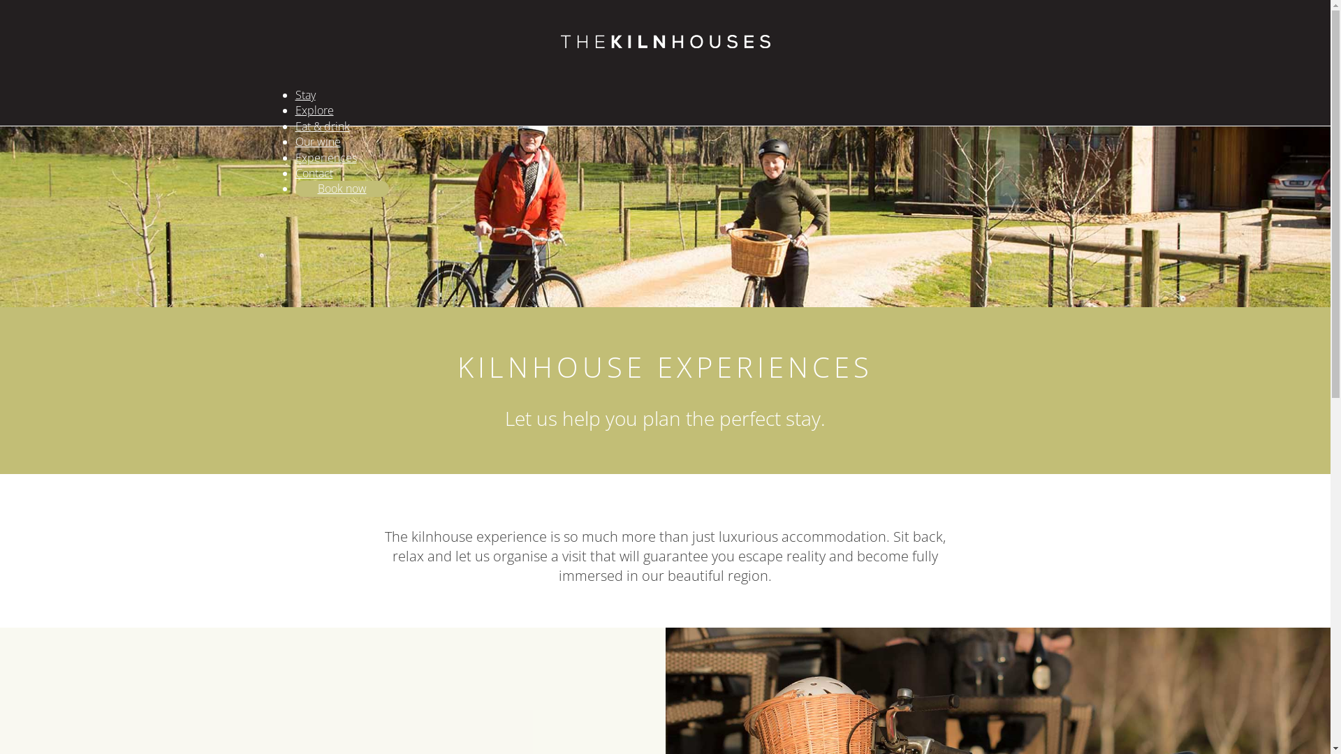  What do you see at coordinates (342, 188) in the screenshot?
I see `Book now` at bounding box center [342, 188].